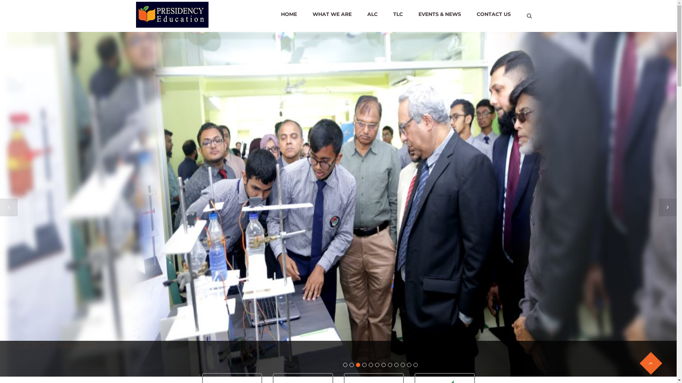 This screenshot has width=682, height=383. Describe the element at coordinates (9, 207) in the screenshot. I see `Prev` at that location.